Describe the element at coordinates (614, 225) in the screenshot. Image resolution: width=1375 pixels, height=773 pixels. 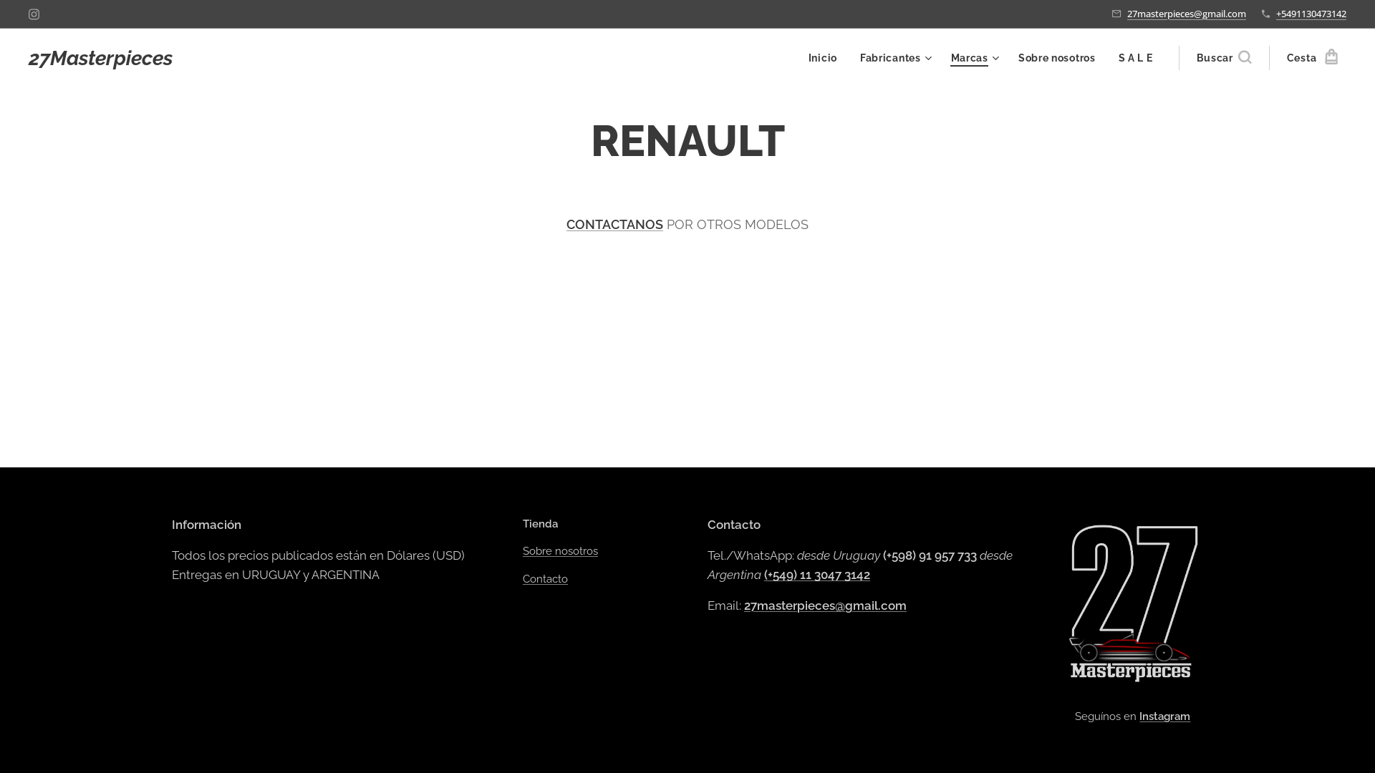
I see `CONTACTANOS` at that location.